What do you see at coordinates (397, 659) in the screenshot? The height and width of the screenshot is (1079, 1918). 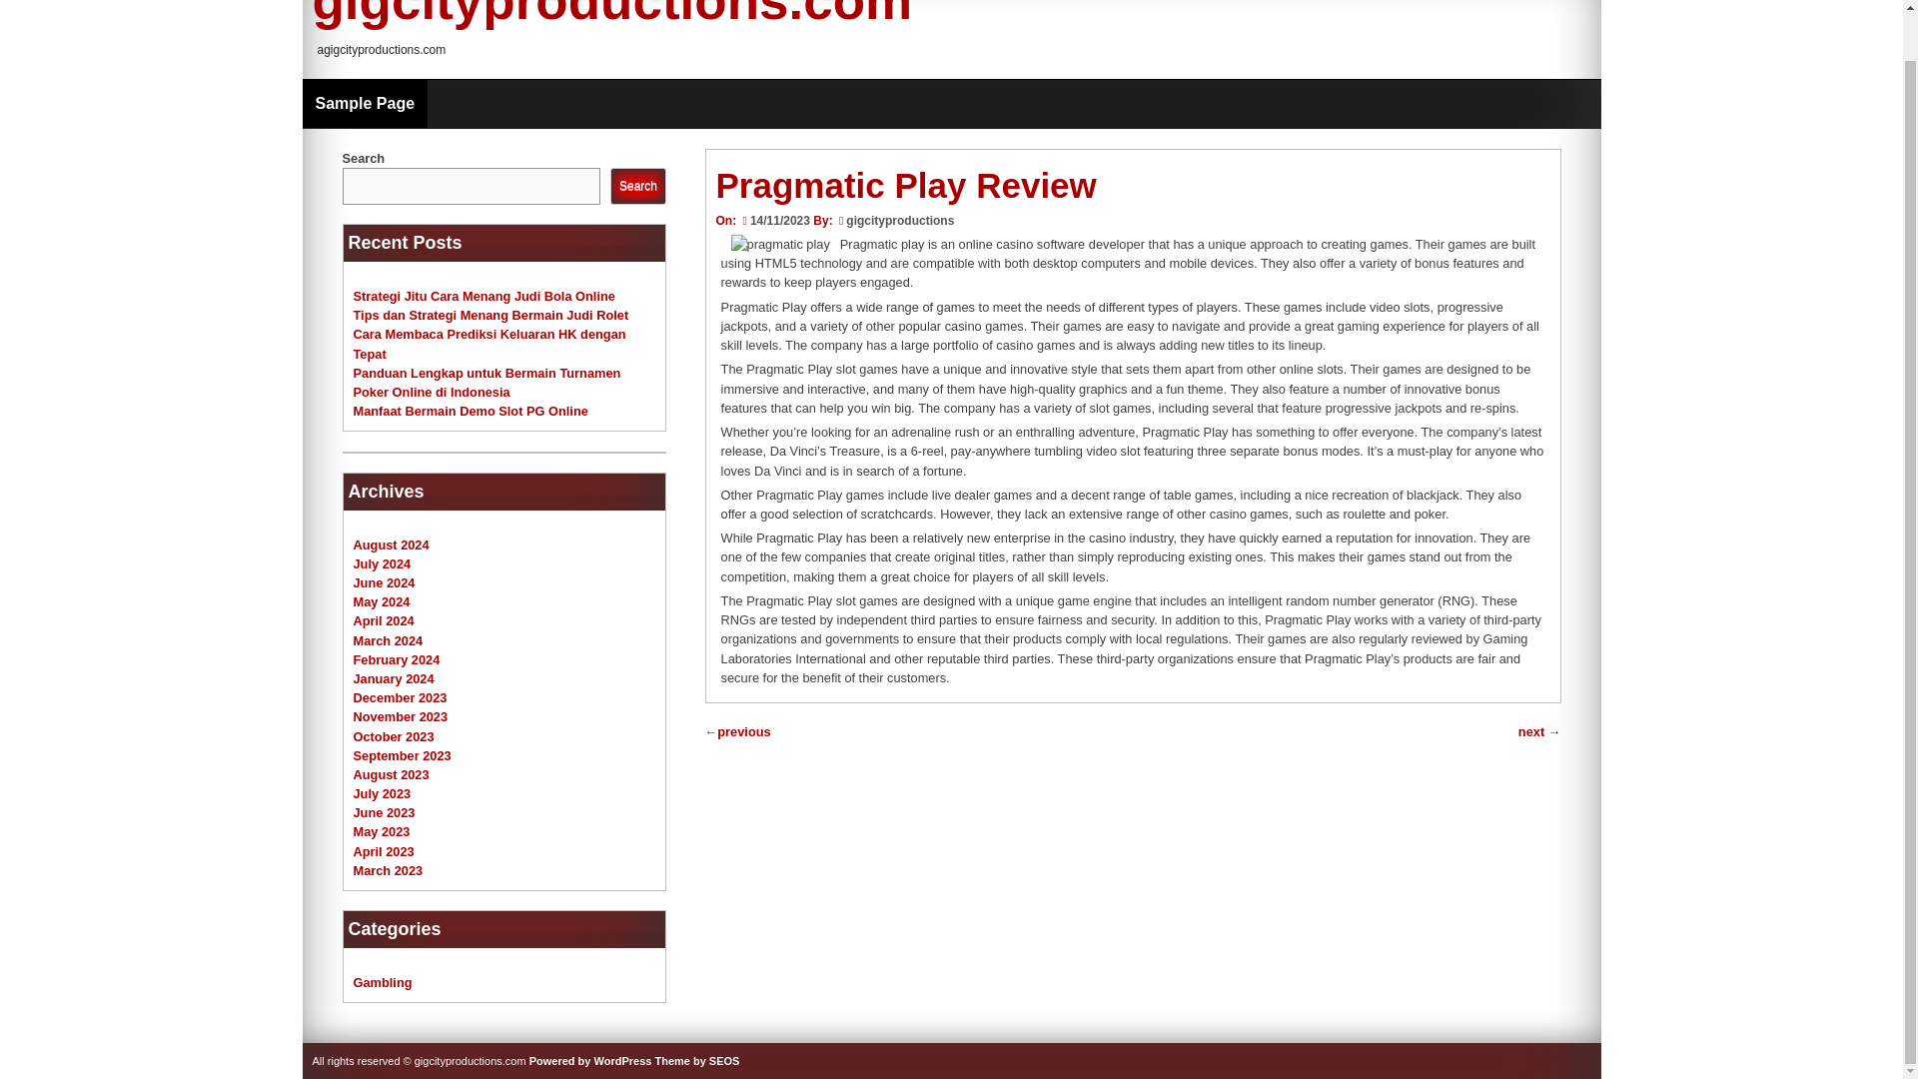 I see `February 2024` at bounding box center [397, 659].